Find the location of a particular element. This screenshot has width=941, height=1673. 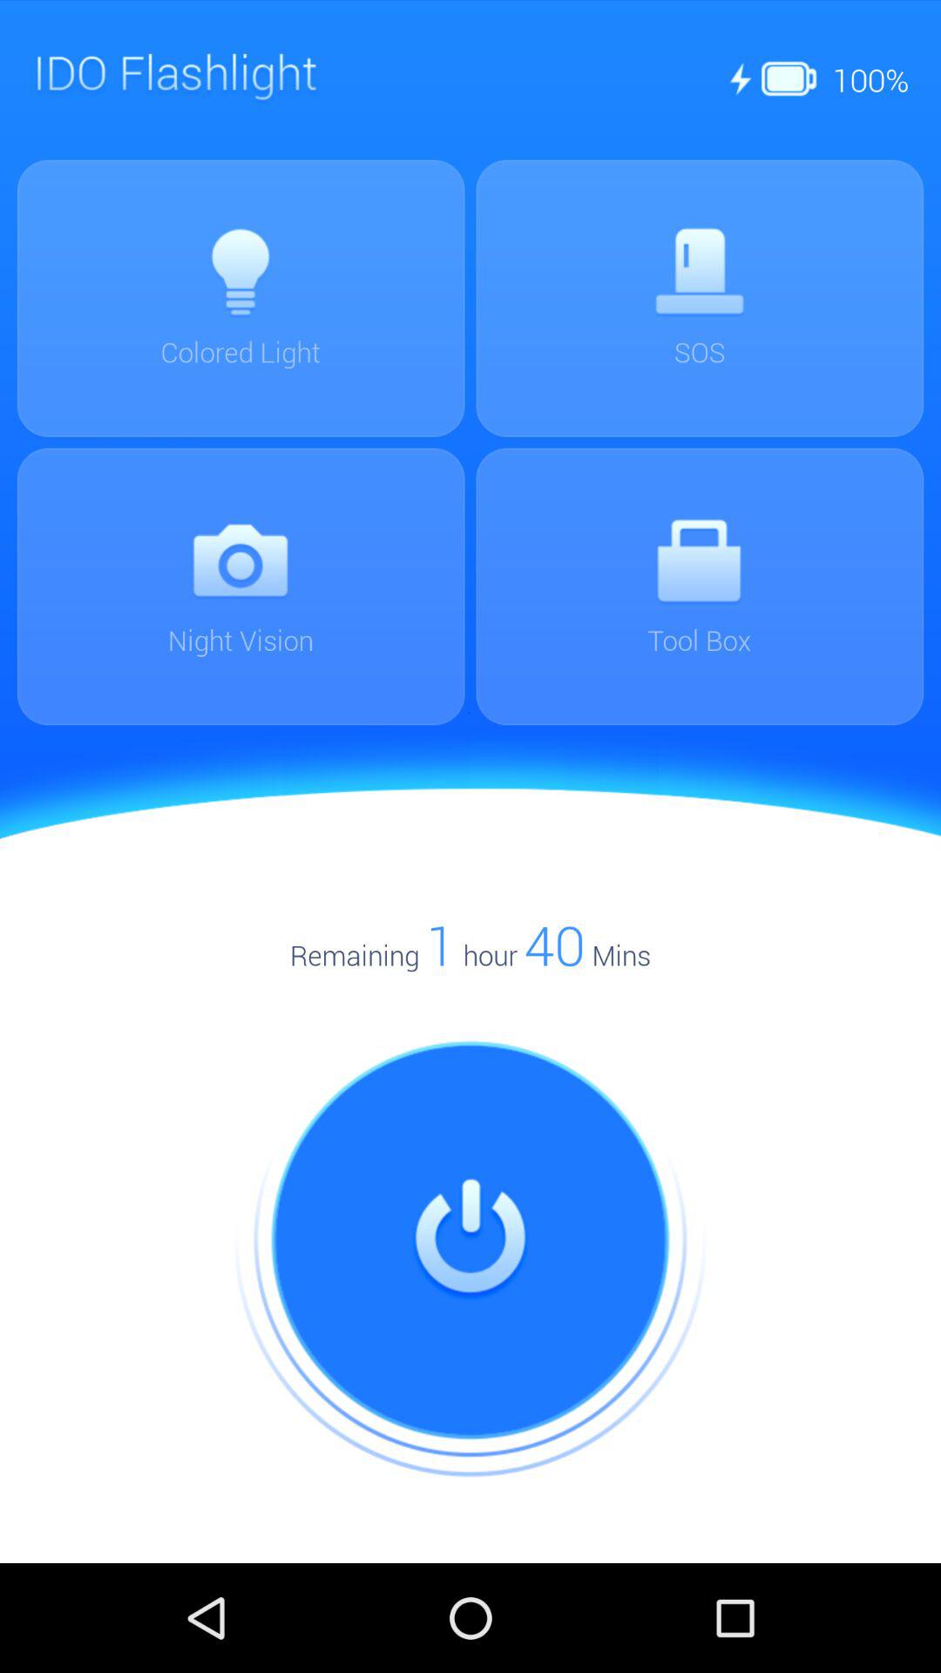

select first the icon at the top right corner is located at coordinates (739, 79).